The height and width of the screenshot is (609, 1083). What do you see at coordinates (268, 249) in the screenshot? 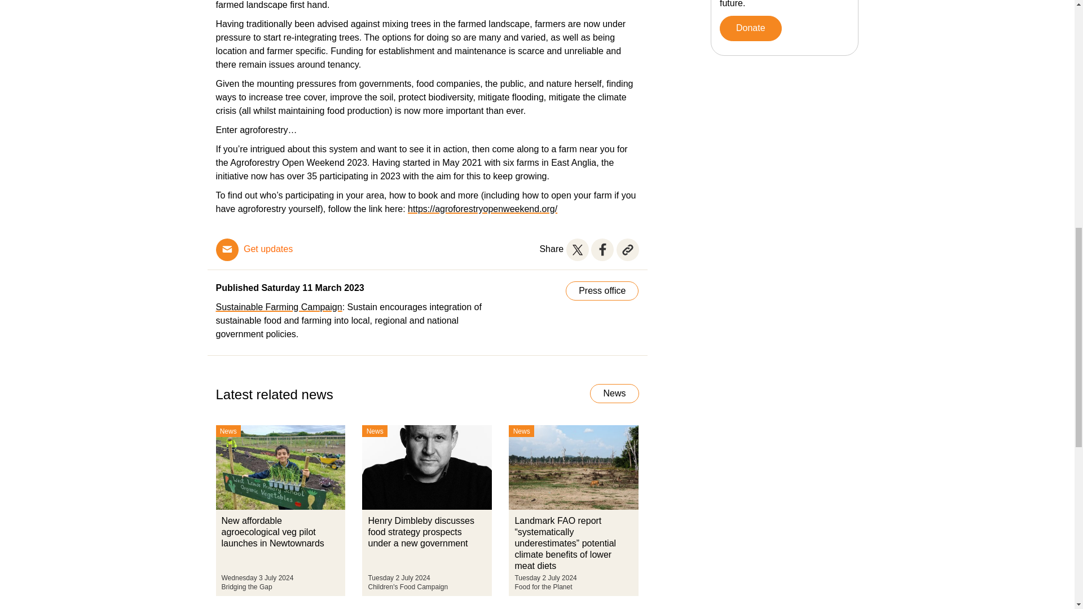
I see `Get updates` at bounding box center [268, 249].